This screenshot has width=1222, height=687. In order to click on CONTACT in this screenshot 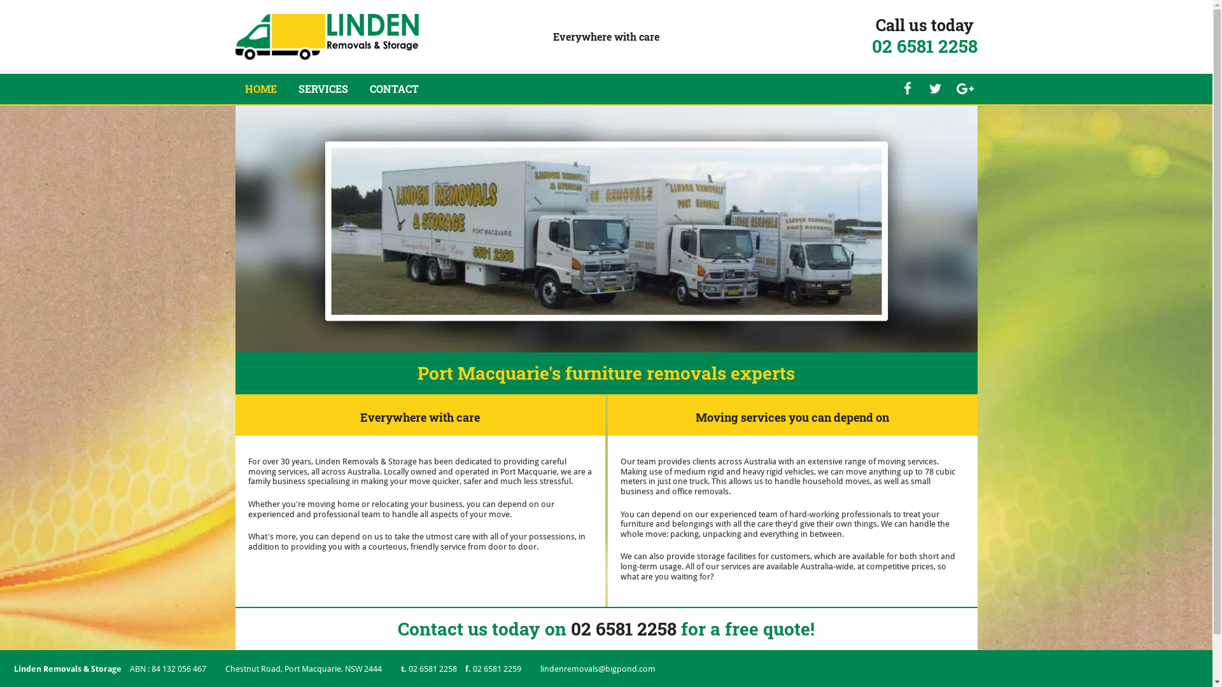, I will do `click(393, 89)`.